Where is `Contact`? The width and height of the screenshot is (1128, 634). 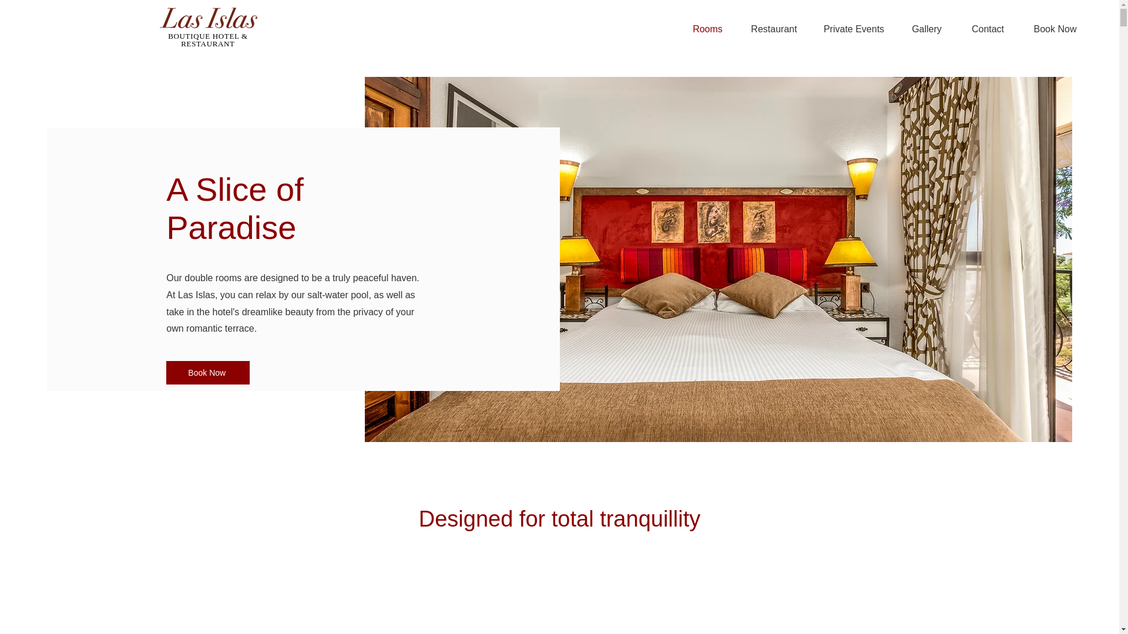 Contact is located at coordinates (988, 29).